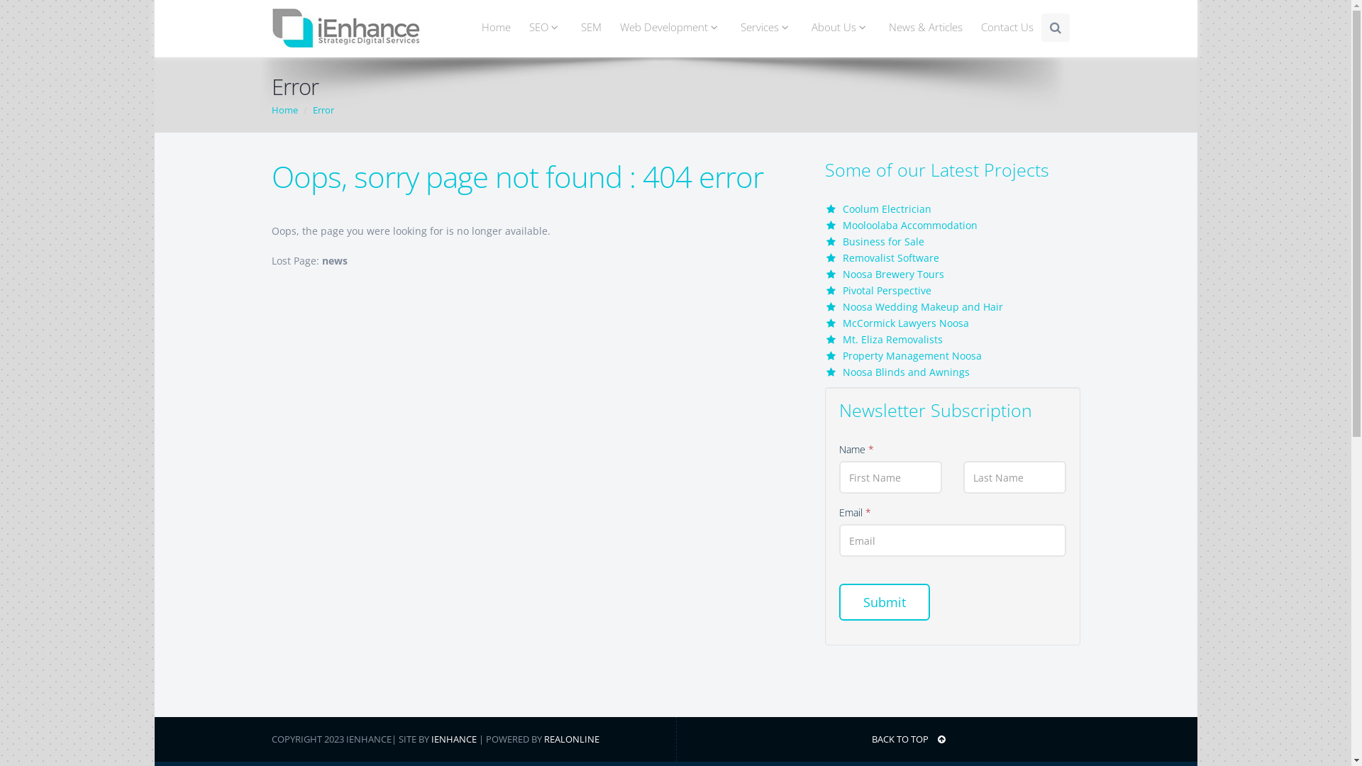  What do you see at coordinates (926, 28) in the screenshot?
I see `News & Articles` at bounding box center [926, 28].